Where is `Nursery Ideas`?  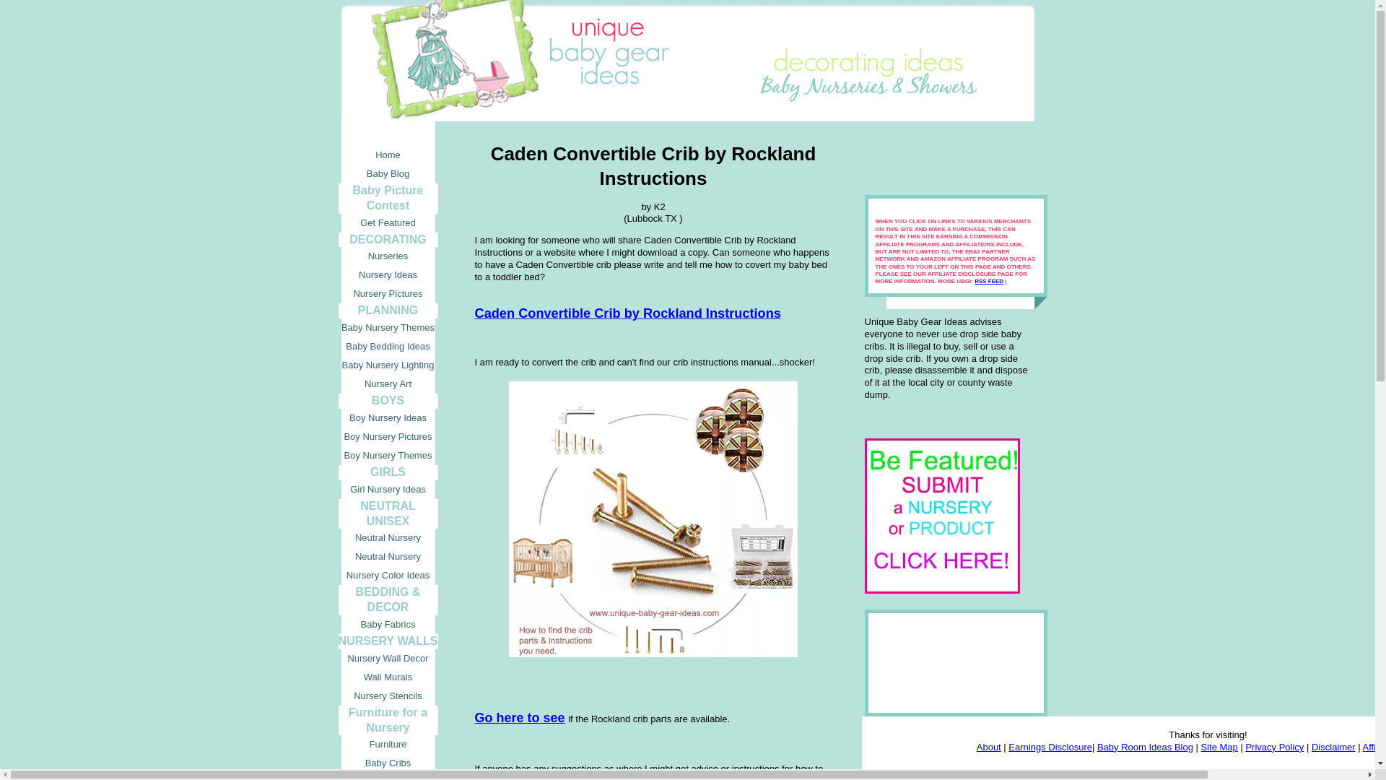 Nursery Ideas is located at coordinates (388, 275).